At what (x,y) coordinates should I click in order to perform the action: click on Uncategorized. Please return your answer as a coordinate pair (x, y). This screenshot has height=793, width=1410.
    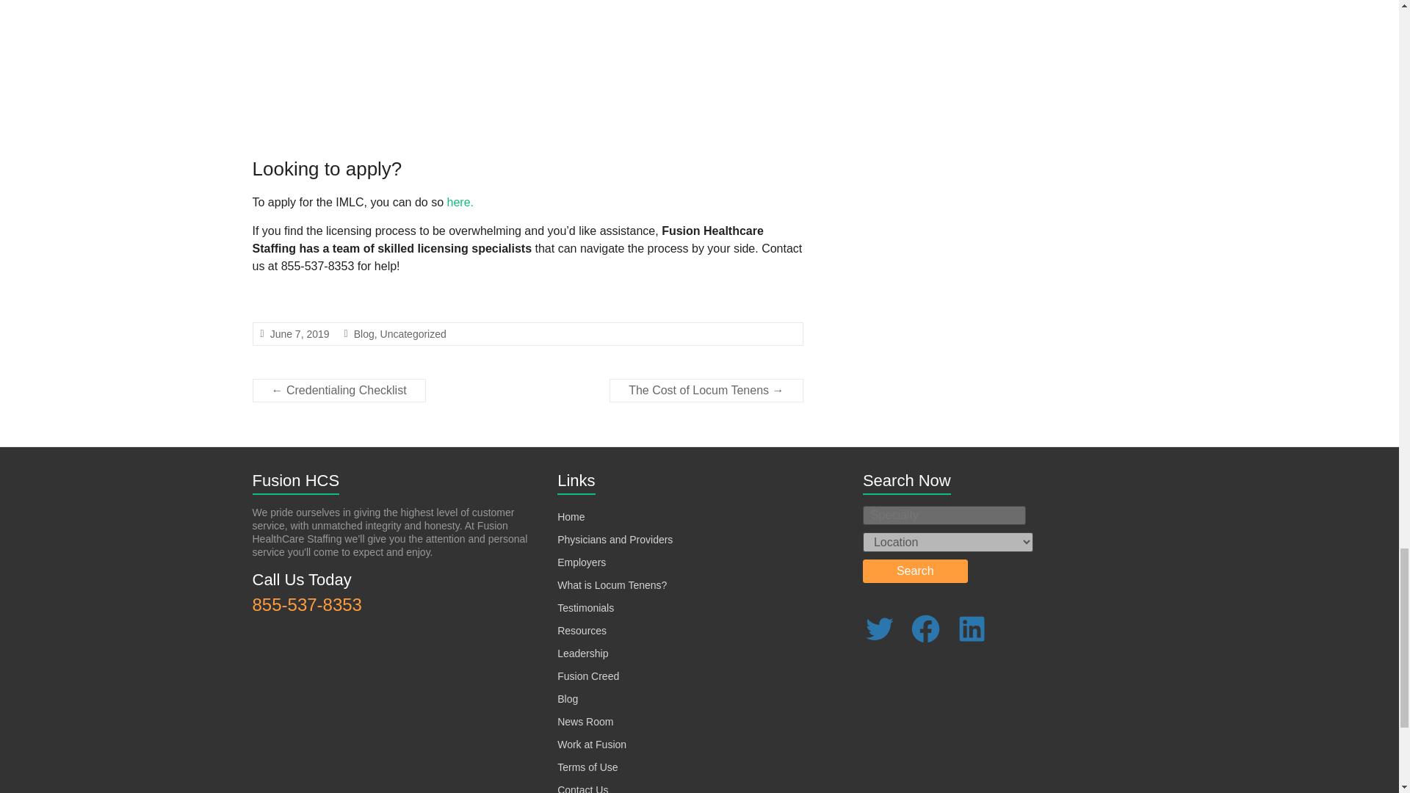
    Looking at the image, I should click on (413, 334).